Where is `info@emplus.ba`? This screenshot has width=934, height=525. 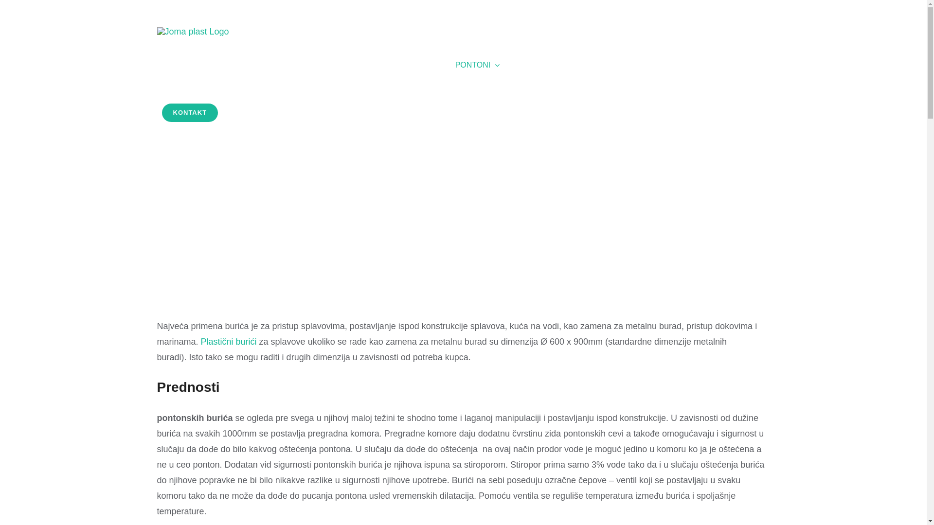 info@emplus.ba is located at coordinates (583, 11).